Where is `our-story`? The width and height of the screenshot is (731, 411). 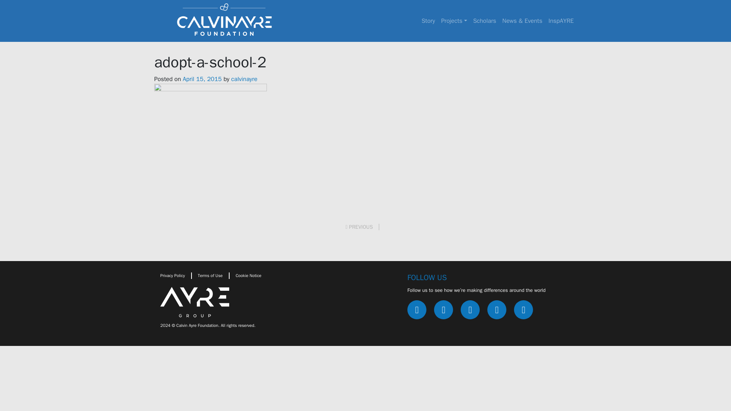 our-story is located at coordinates (428, 21).